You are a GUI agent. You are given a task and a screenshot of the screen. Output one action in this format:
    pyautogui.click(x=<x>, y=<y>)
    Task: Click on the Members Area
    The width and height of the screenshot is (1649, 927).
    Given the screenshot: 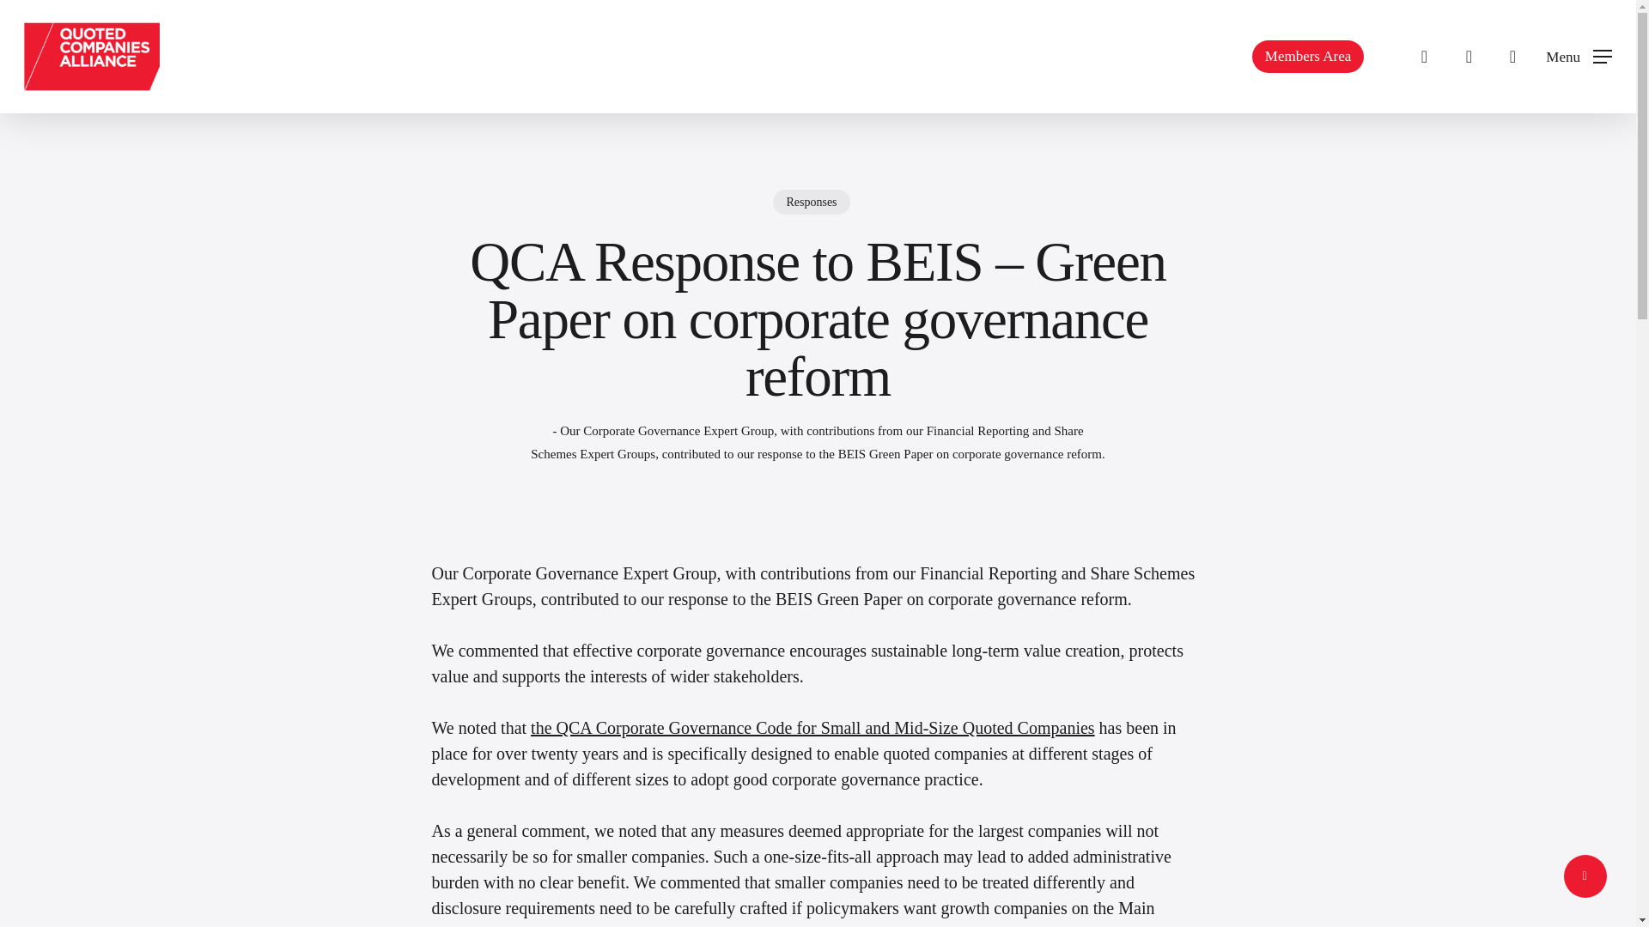 What is the action you would take?
    pyautogui.click(x=1309, y=57)
    